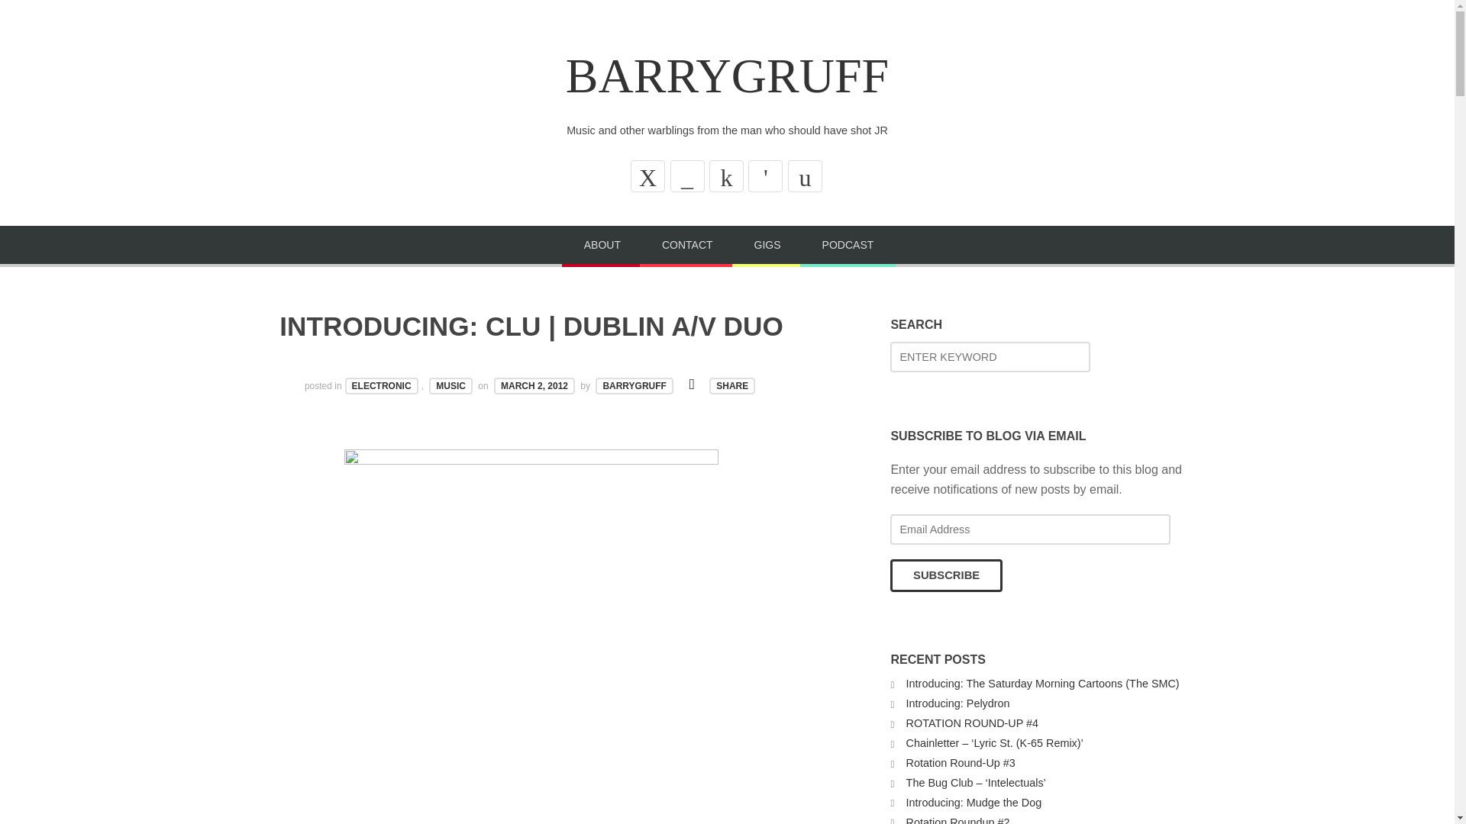  I want to click on X, so click(647, 175).